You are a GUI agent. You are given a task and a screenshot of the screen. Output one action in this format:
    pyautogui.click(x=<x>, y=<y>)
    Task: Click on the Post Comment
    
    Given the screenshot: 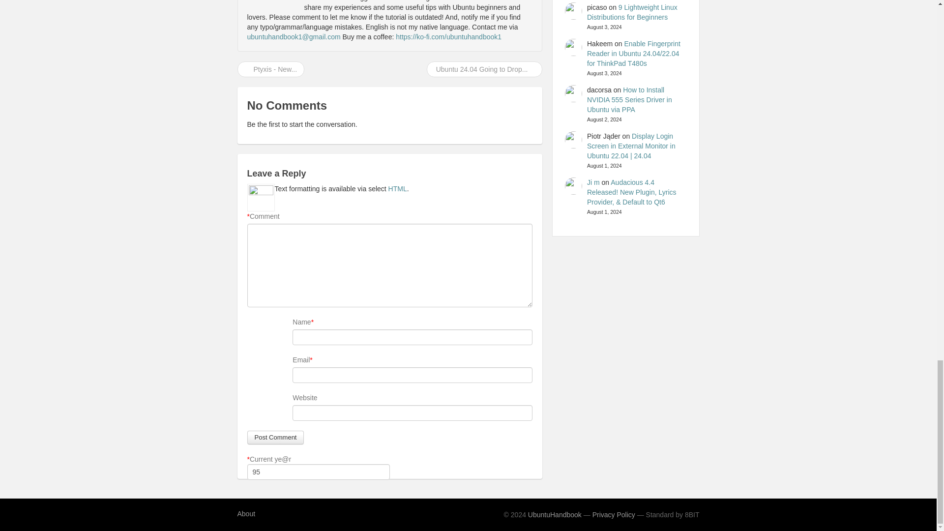 What is the action you would take?
    pyautogui.click(x=275, y=437)
    